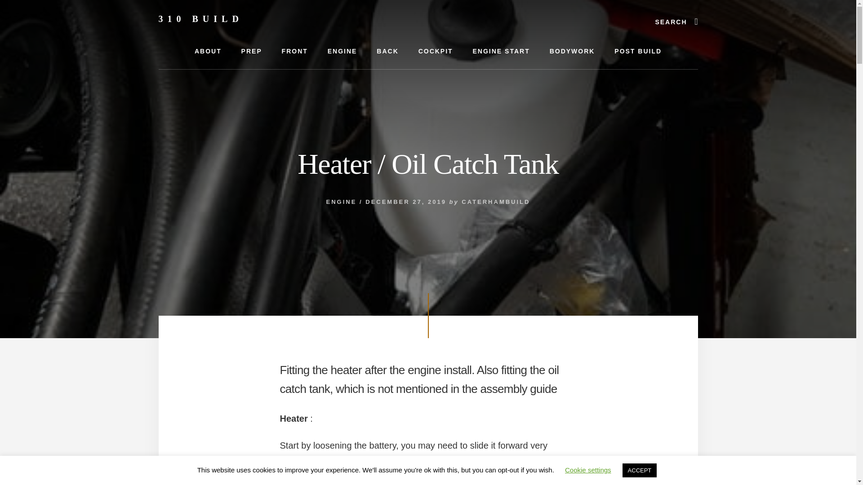 The image size is (863, 485). What do you see at coordinates (208, 51) in the screenshot?
I see `ABOUT` at bounding box center [208, 51].